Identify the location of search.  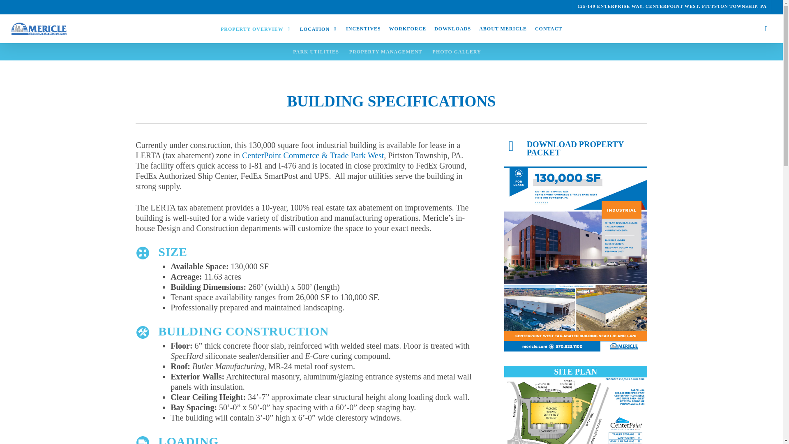
(766, 29).